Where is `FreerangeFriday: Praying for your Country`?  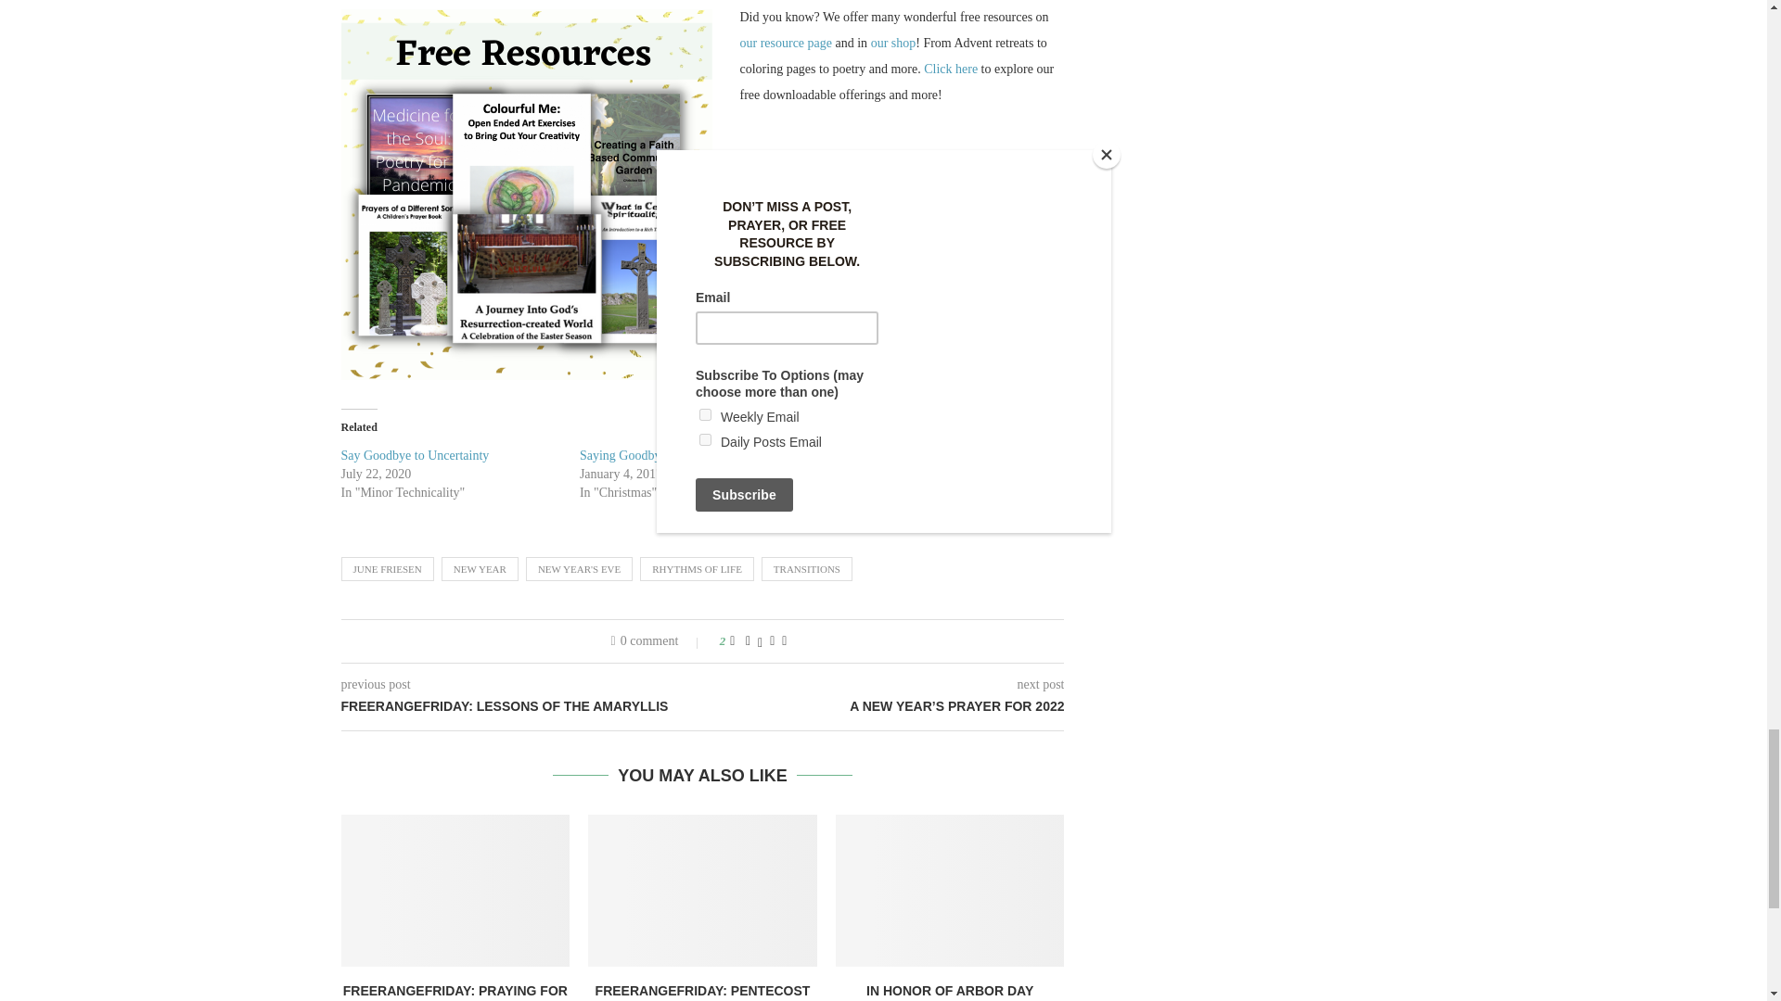 FreerangeFriday: Praying for your Country is located at coordinates (455, 891).